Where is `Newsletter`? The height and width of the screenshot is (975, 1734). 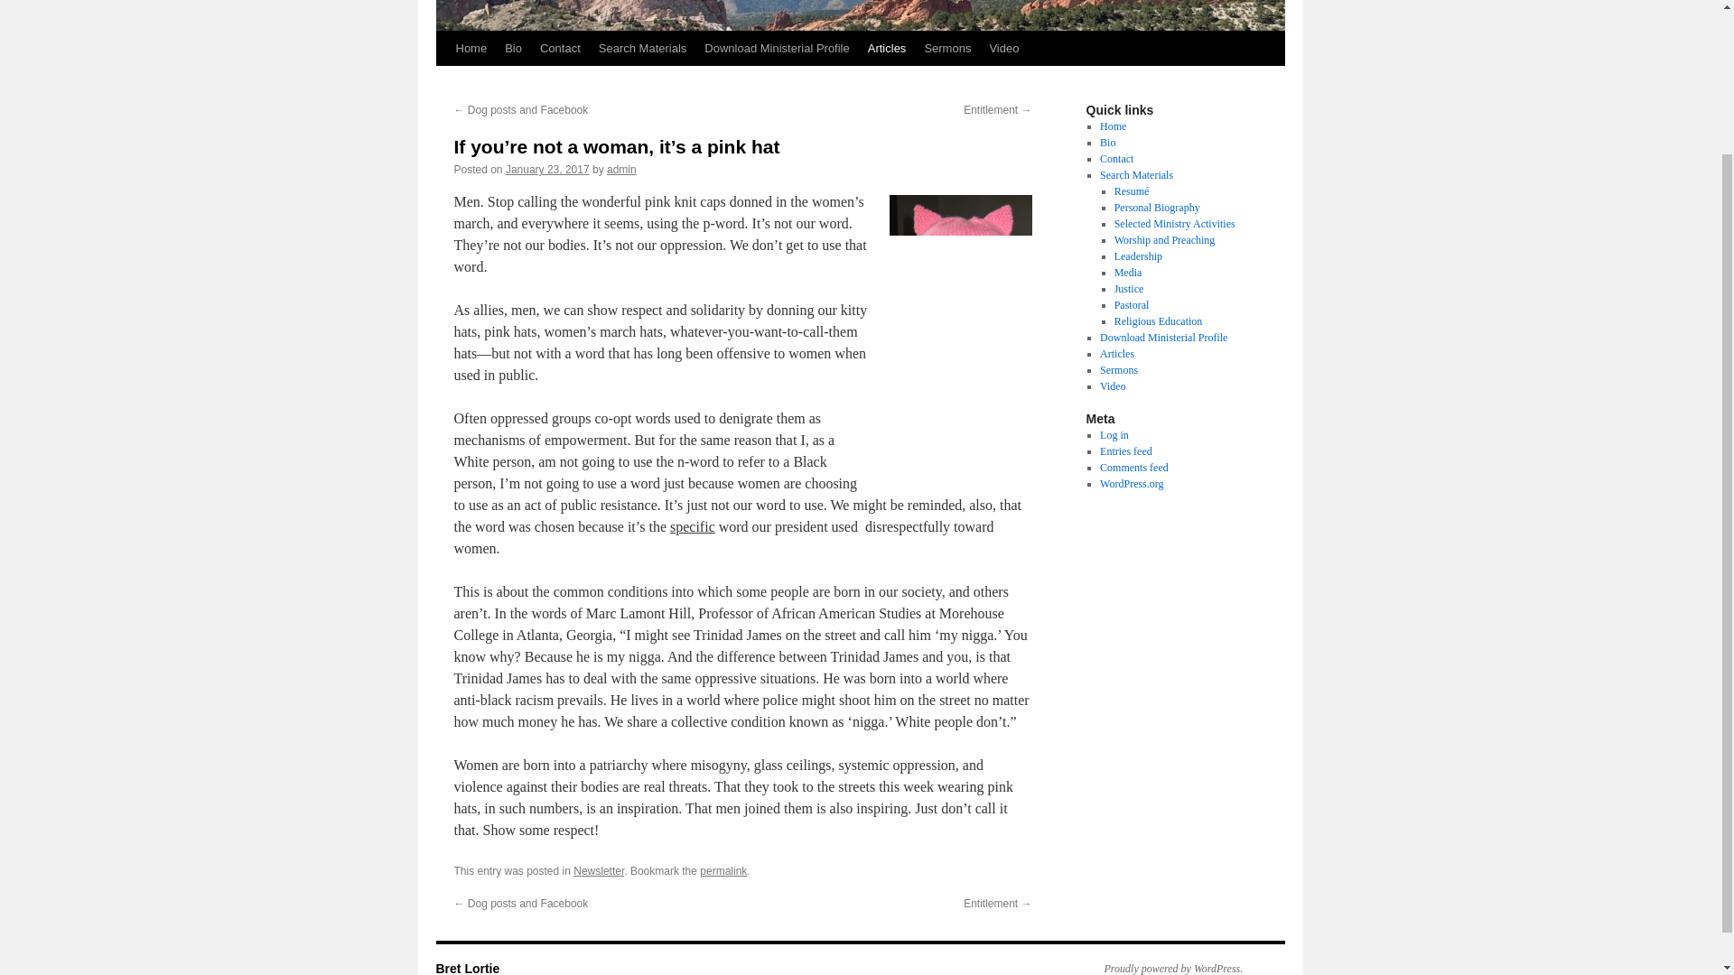
Newsletter is located at coordinates (599, 870).